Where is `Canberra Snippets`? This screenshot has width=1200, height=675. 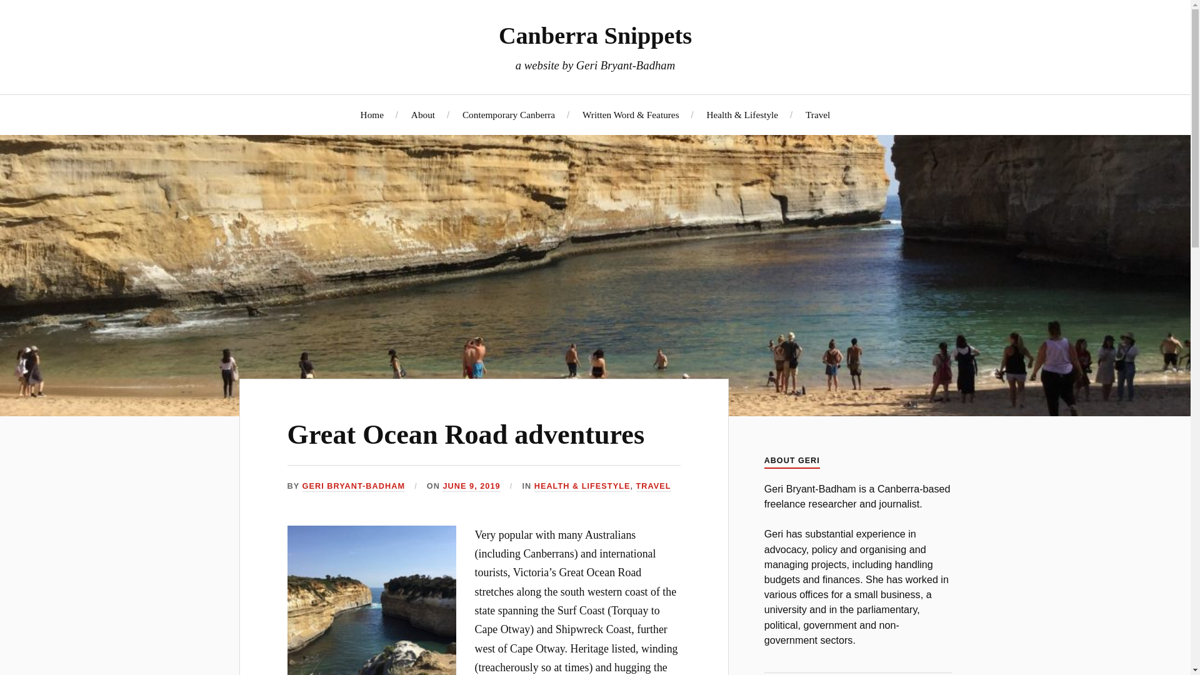
Canberra Snippets is located at coordinates (595, 35).